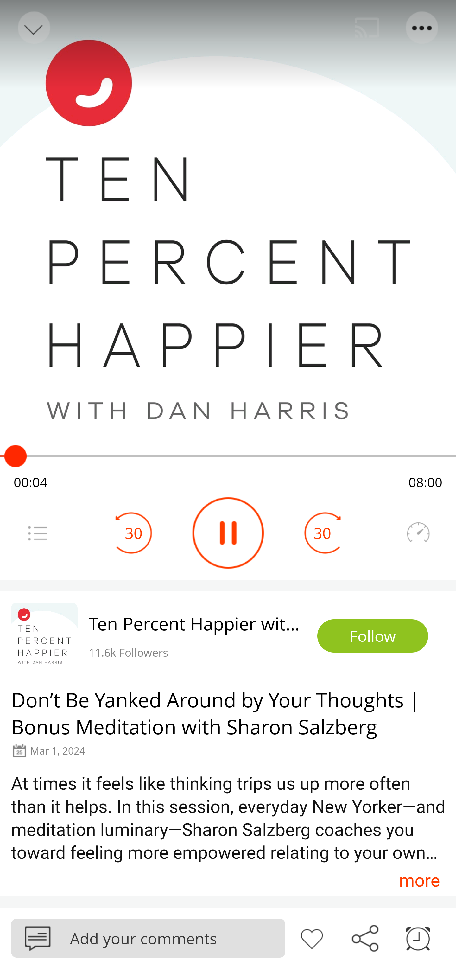  What do you see at coordinates (367, 28) in the screenshot?
I see `Cast. Disconnected` at bounding box center [367, 28].